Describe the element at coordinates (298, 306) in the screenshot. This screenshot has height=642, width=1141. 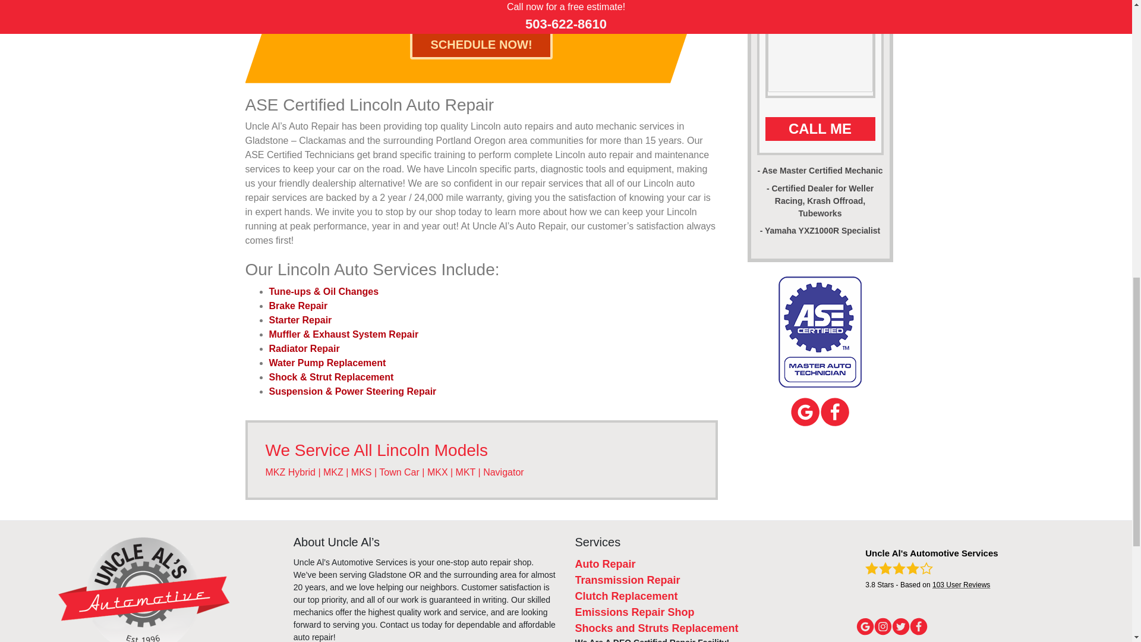
I see `Brake Repair` at that location.